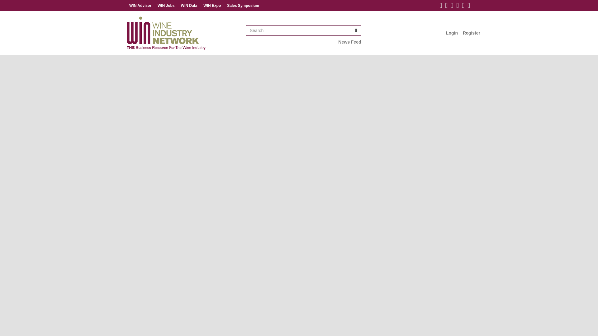 The image size is (598, 336). Describe the element at coordinates (212, 6) in the screenshot. I see `WIN Expo` at that location.